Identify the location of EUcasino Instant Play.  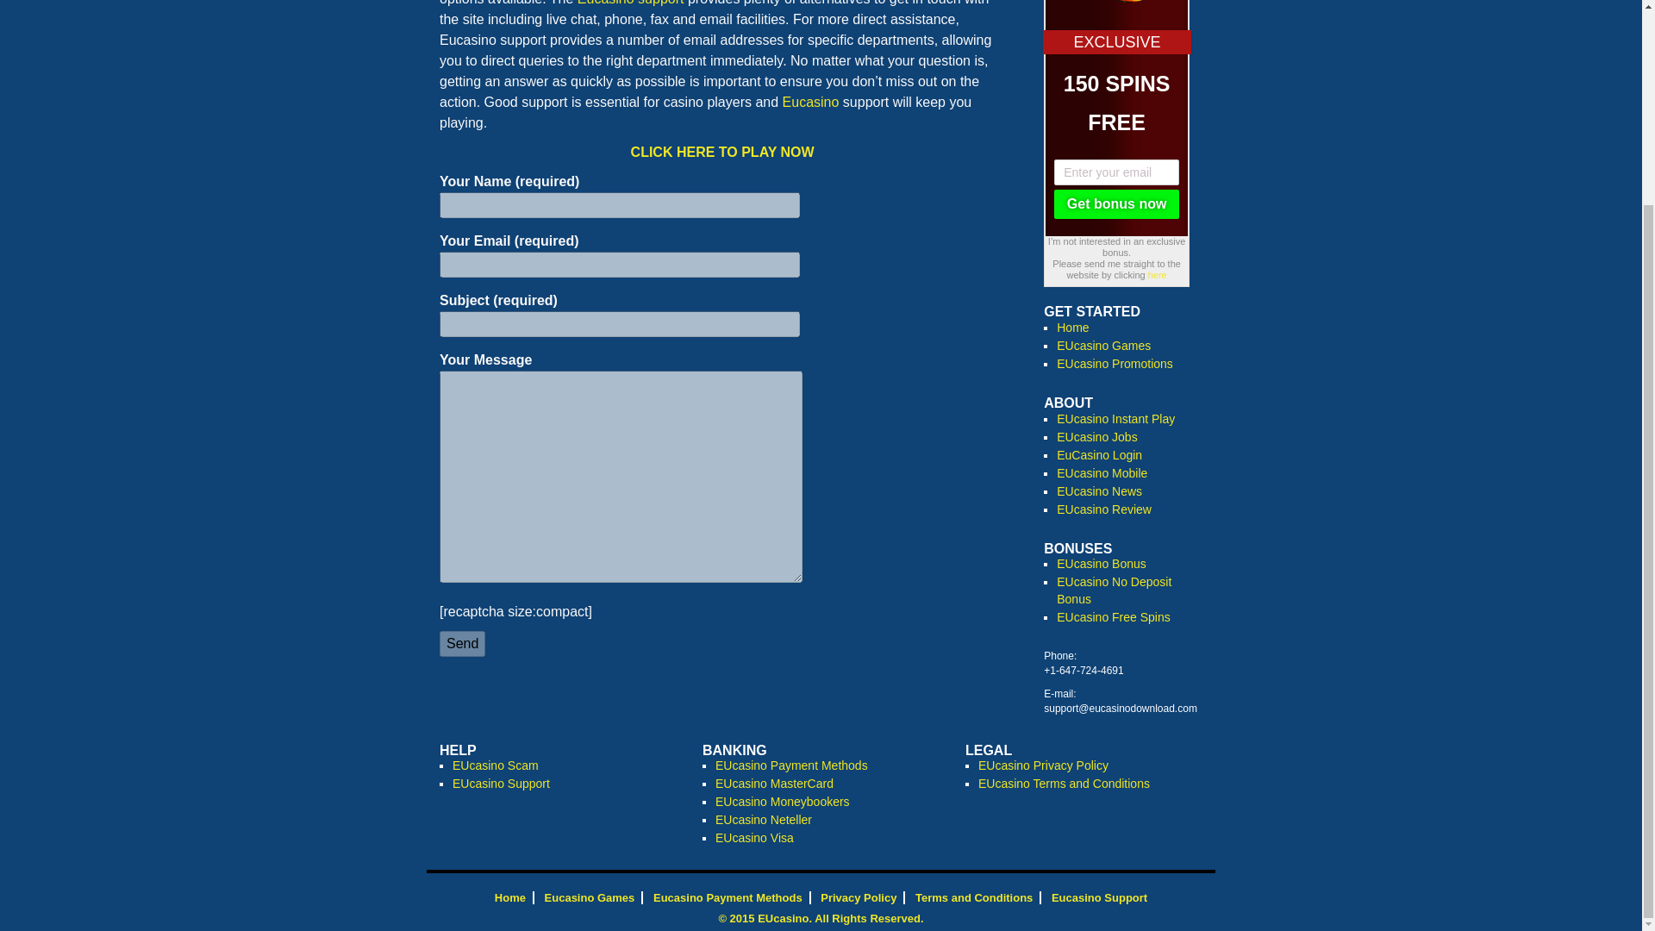
(1115, 419).